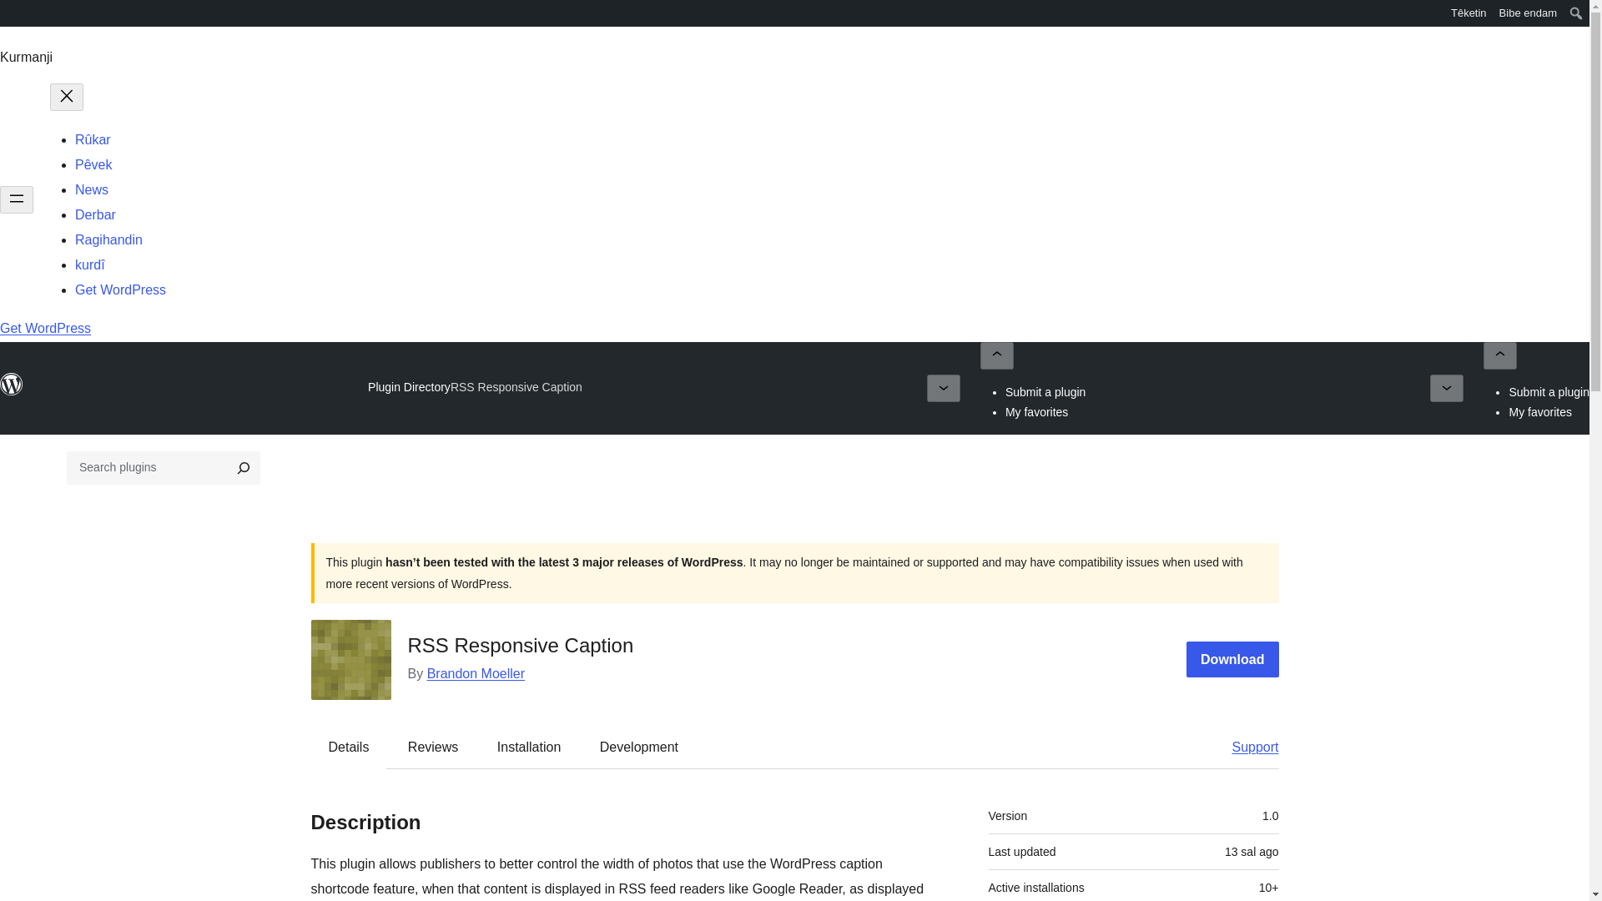  Describe the element at coordinates (108, 239) in the screenshot. I see `Ragihandin` at that location.